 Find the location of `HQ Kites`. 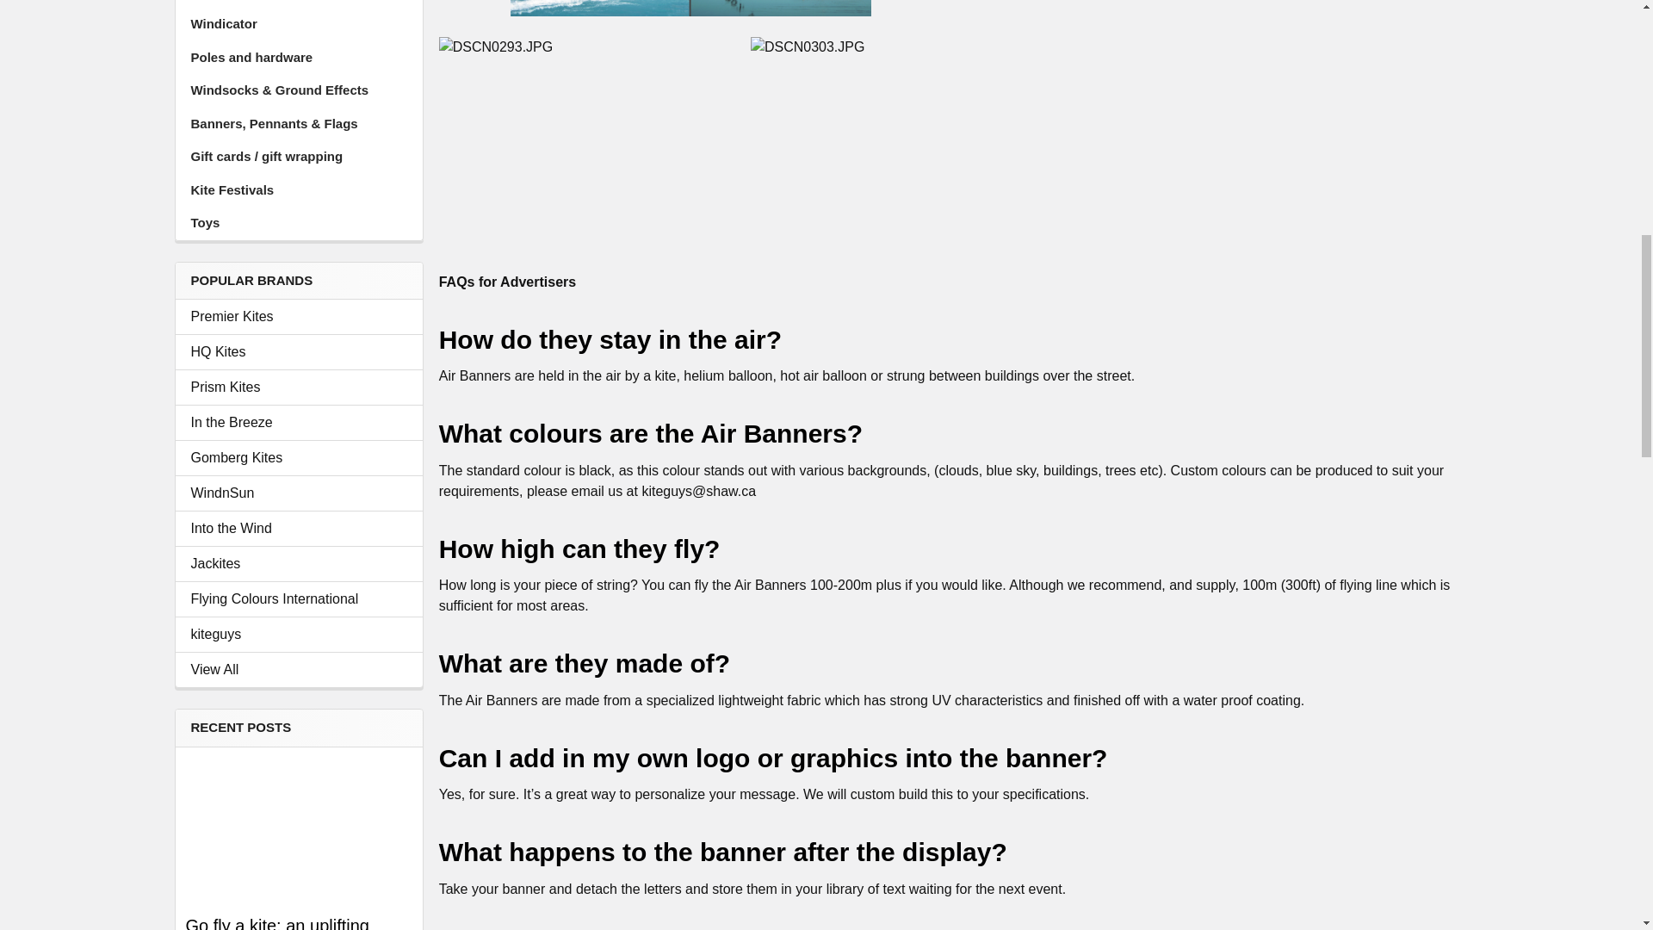

HQ Kites is located at coordinates (299, 352).